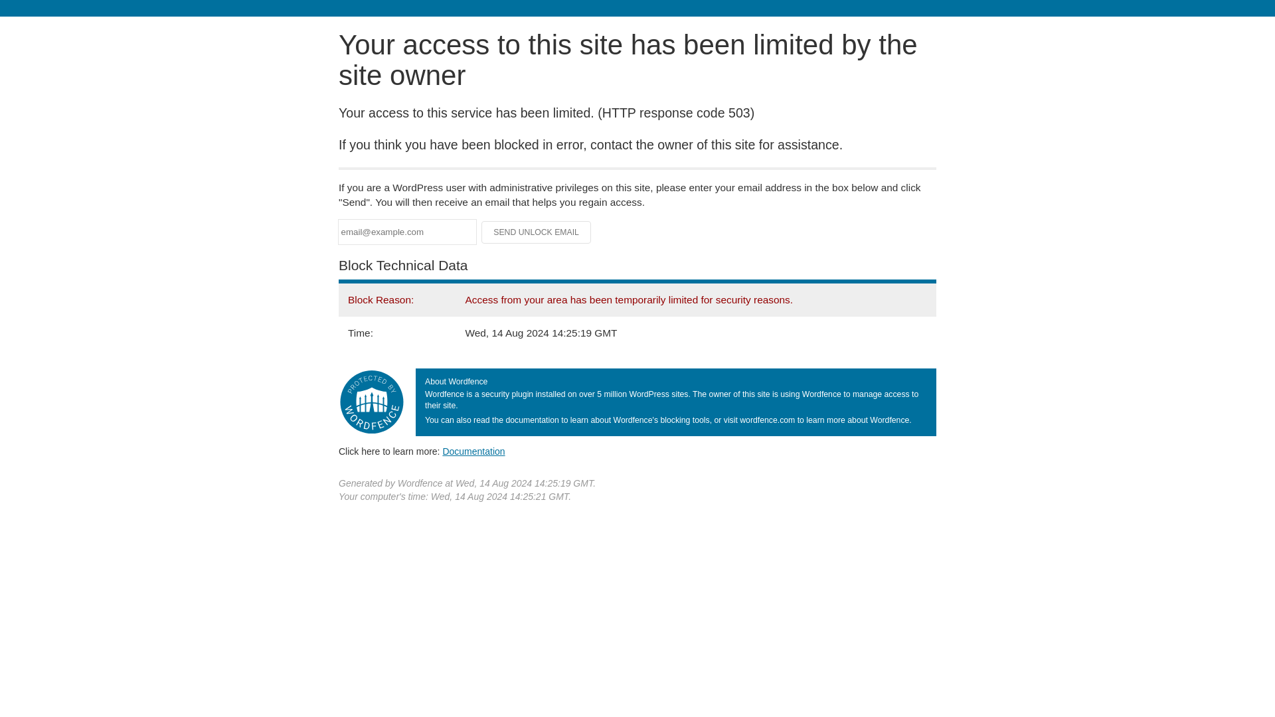  Describe the element at coordinates (473, 451) in the screenshot. I see `Documentation` at that location.